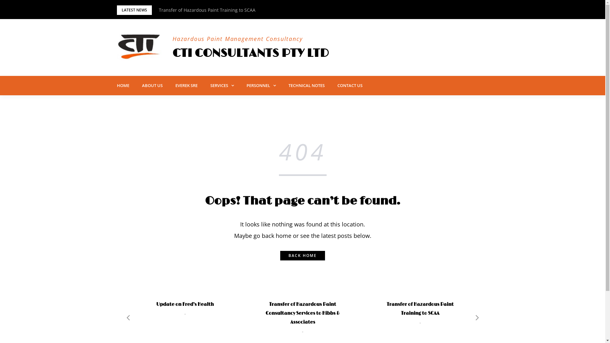  What do you see at coordinates (207, 10) in the screenshot?
I see `Transfer of Hazardous Paint Training to SCAA` at bounding box center [207, 10].